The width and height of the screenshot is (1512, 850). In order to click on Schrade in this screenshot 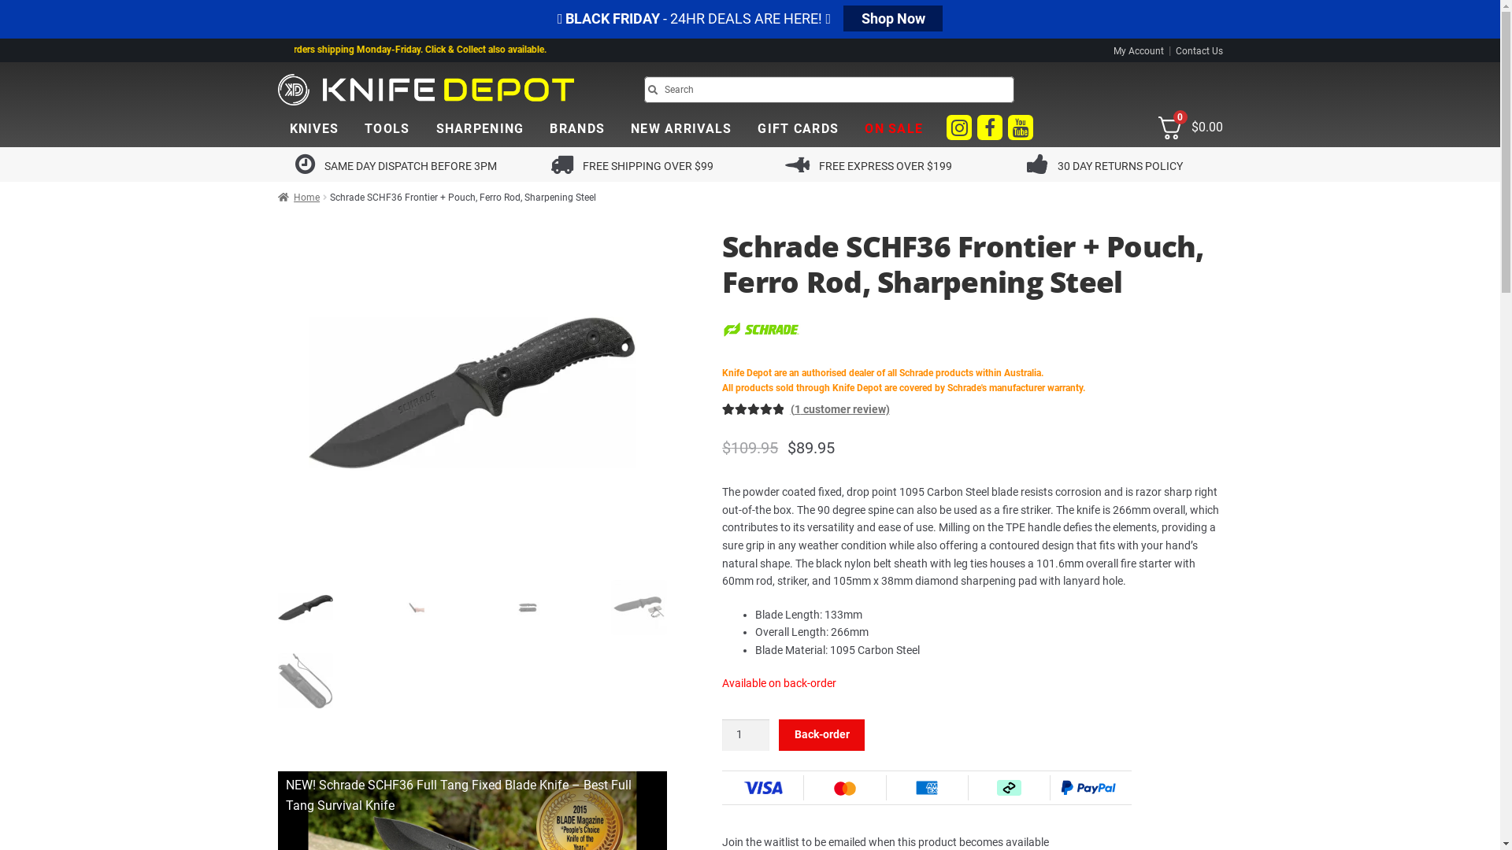, I will do `click(762, 345)`.